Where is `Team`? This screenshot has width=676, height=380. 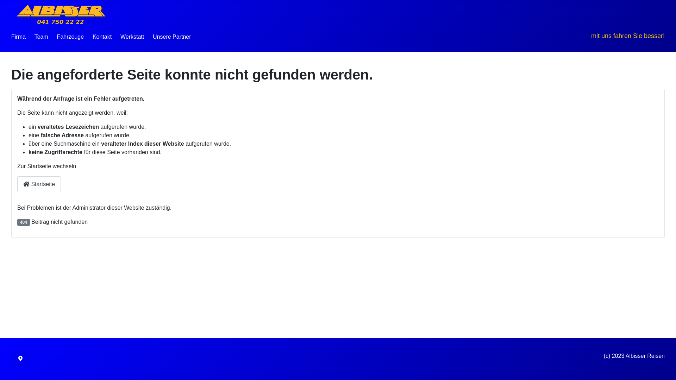 Team is located at coordinates (42, 37).